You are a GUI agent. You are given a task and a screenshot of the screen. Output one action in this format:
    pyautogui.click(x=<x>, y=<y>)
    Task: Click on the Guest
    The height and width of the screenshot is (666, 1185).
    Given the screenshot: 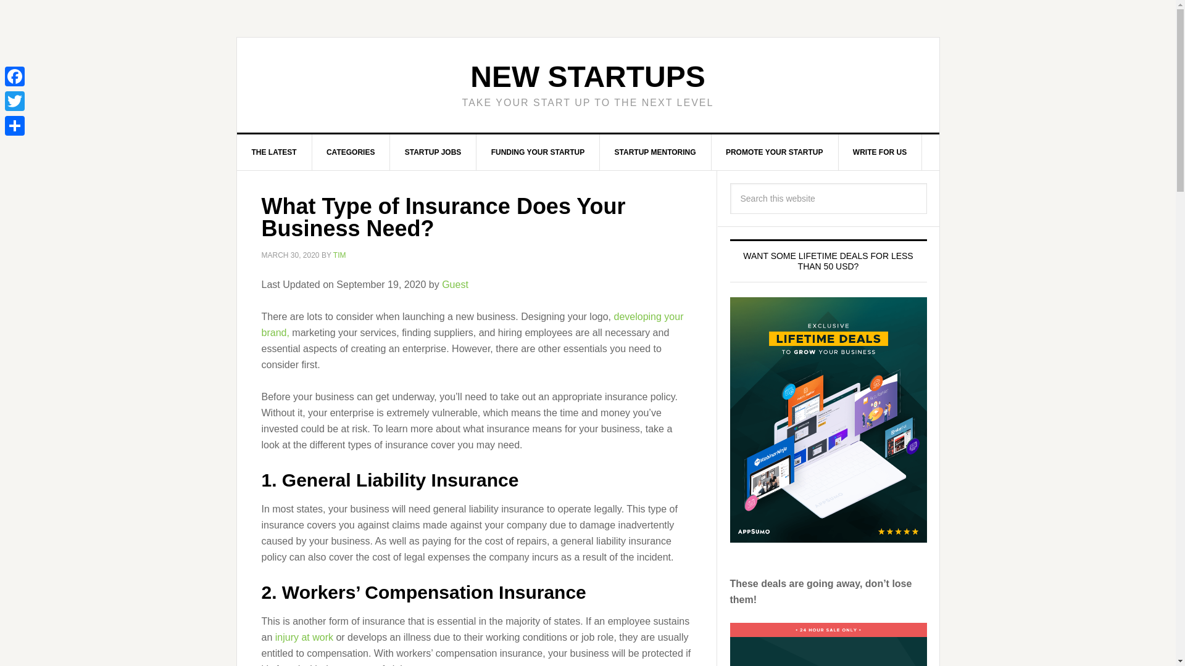 What is the action you would take?
    pyautogui.click(x=455, y=284)
    